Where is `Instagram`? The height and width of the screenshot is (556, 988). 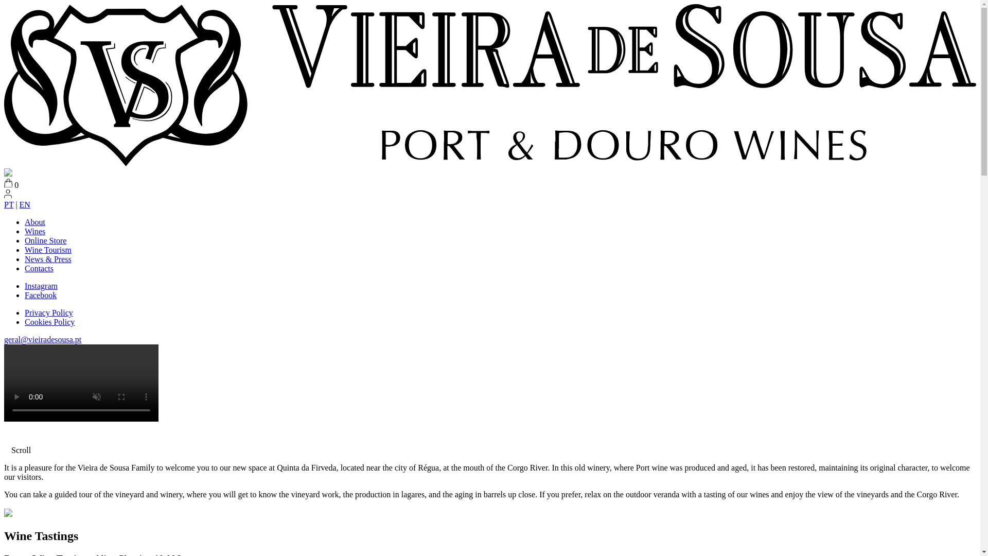
Instagram is located at coordinates (41, 285).